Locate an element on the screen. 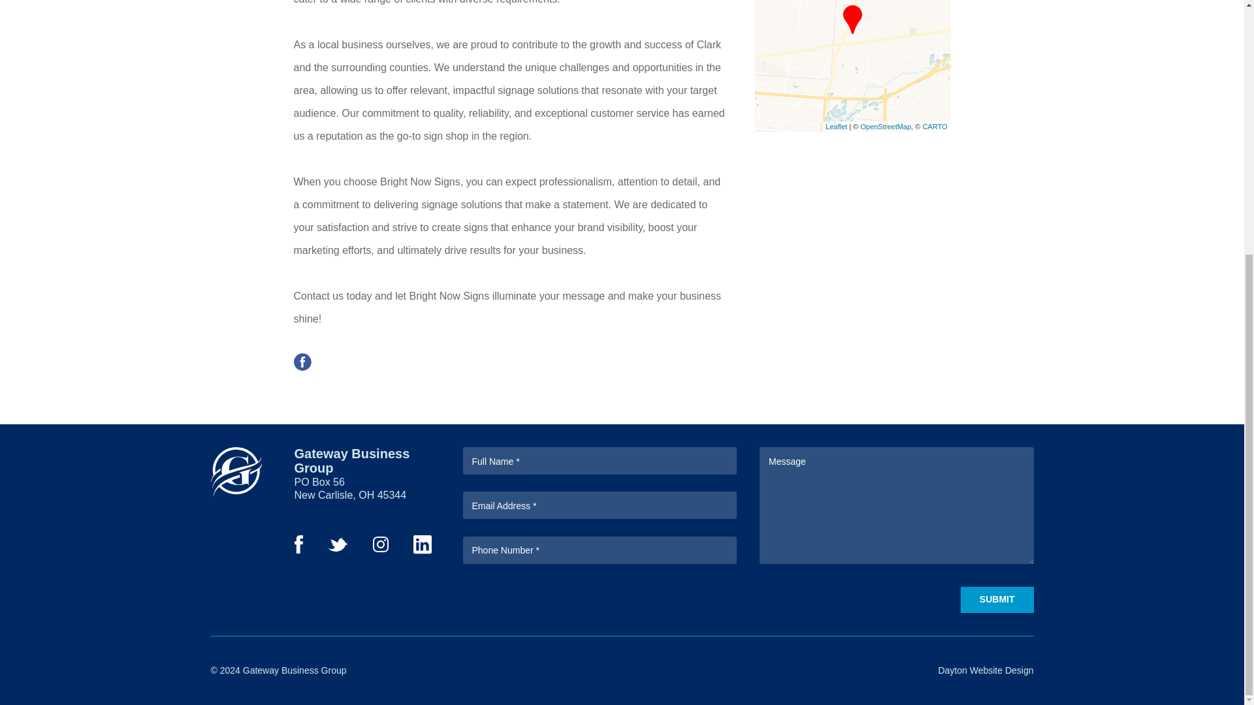  twitter is located at coordinates (338, 547).